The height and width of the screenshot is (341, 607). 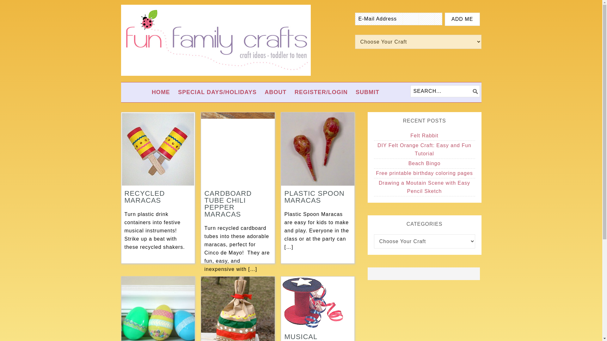 I want to click on FUN FAMILY CRAFTS, so click(x=216, y=40).